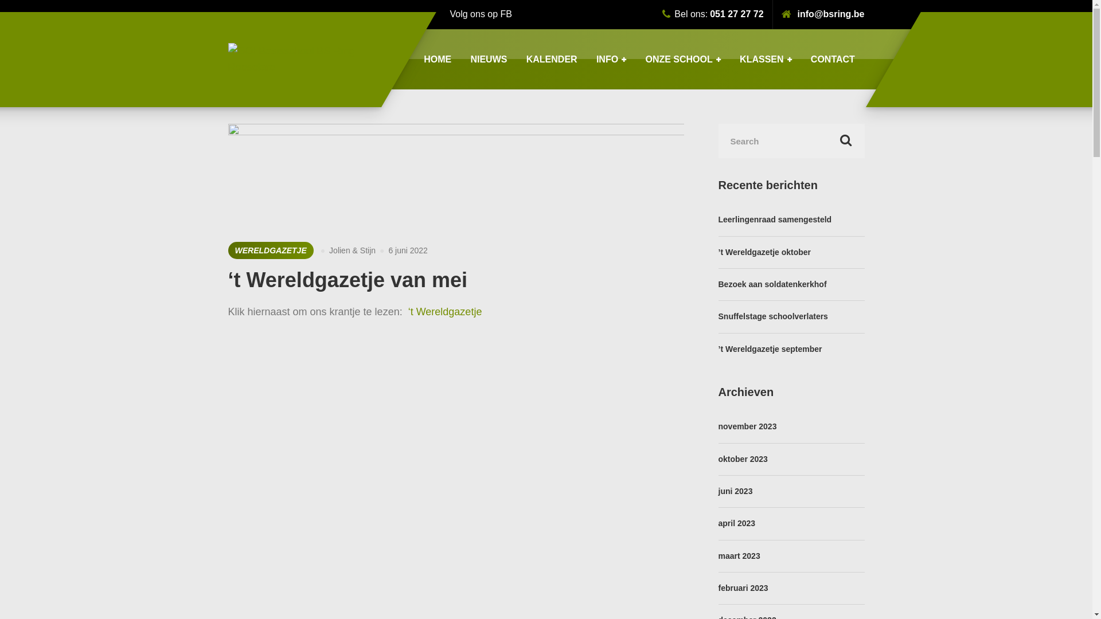 Image resolution: width=1101 pixels, height=619 pixels. Describe the element at coordinates (552, 60) in the screenshot. I see `KALENDER` at that location.